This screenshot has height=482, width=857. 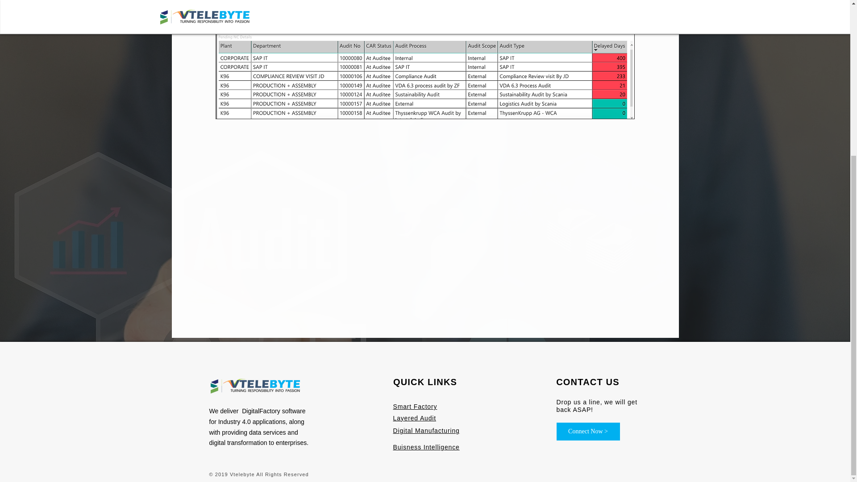 What do you see at coordinates (415, 407) in the screenshot?
I see `Smart Factory` at bounding box center [415, 407].